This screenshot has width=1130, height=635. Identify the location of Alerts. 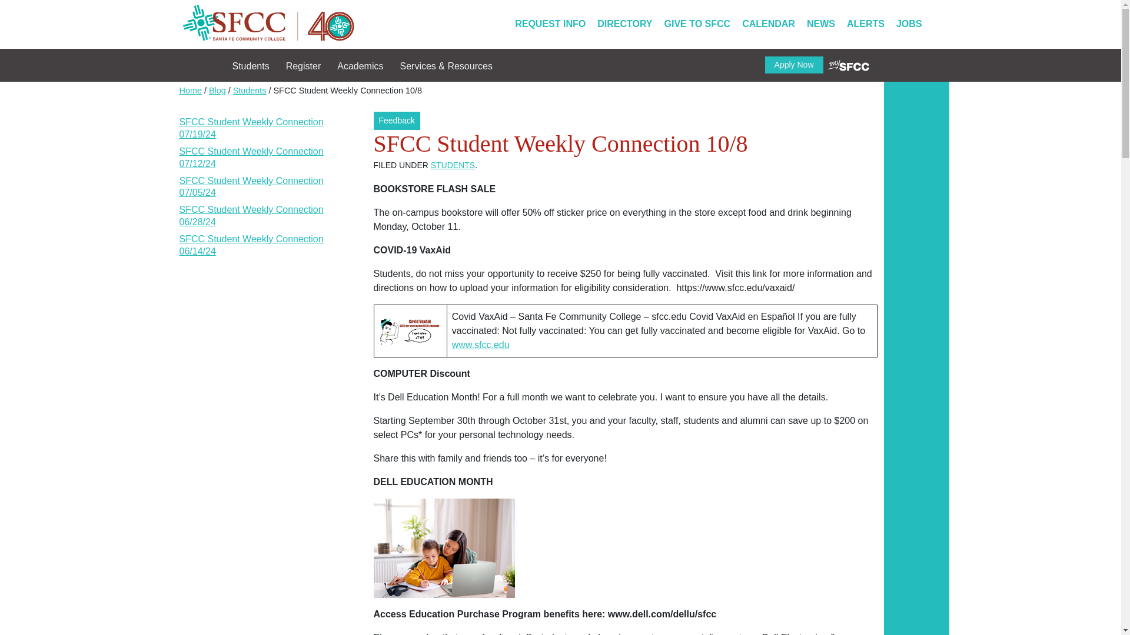
(865, 24).